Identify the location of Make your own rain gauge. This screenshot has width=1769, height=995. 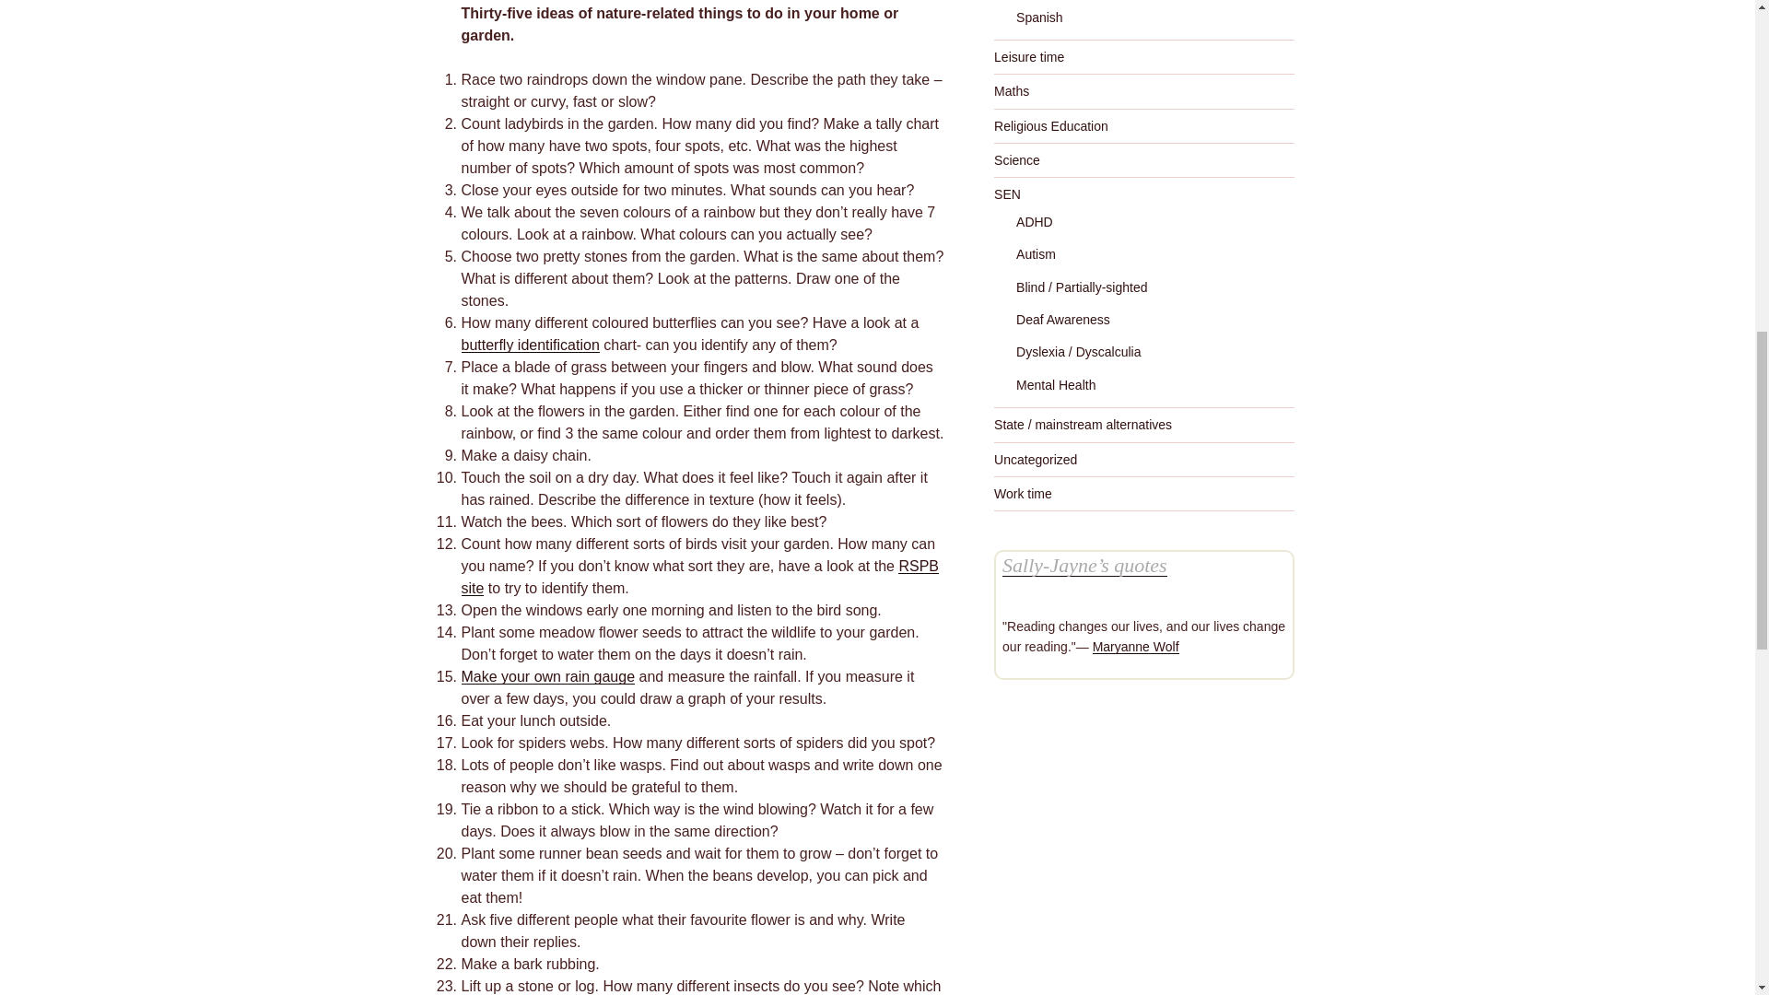
(547, 676).